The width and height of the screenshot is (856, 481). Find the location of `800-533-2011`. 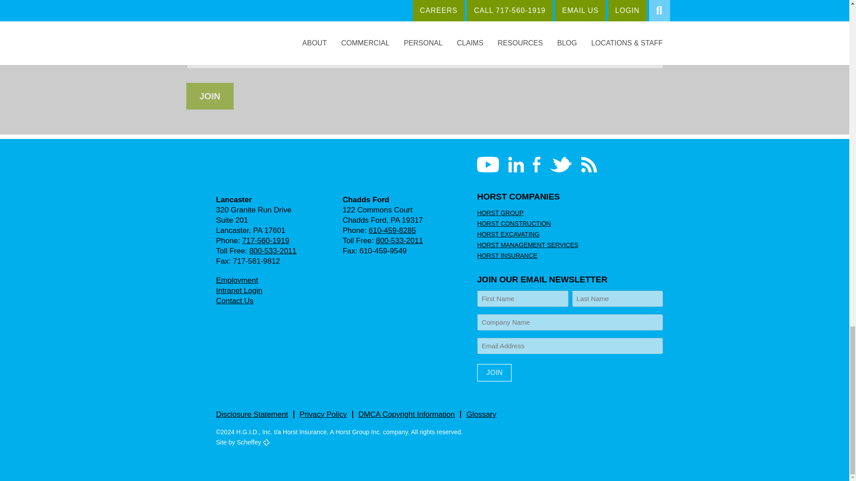

800-533-2011 is located at coordinates (399, 240).